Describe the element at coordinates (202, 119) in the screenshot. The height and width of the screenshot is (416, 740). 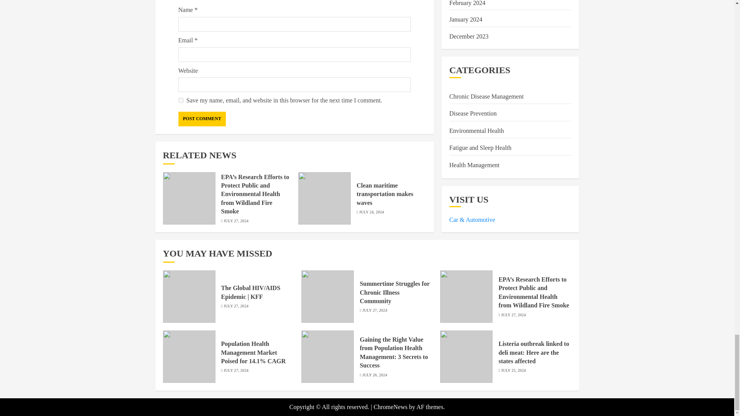
I see `Post Comment` at that location.